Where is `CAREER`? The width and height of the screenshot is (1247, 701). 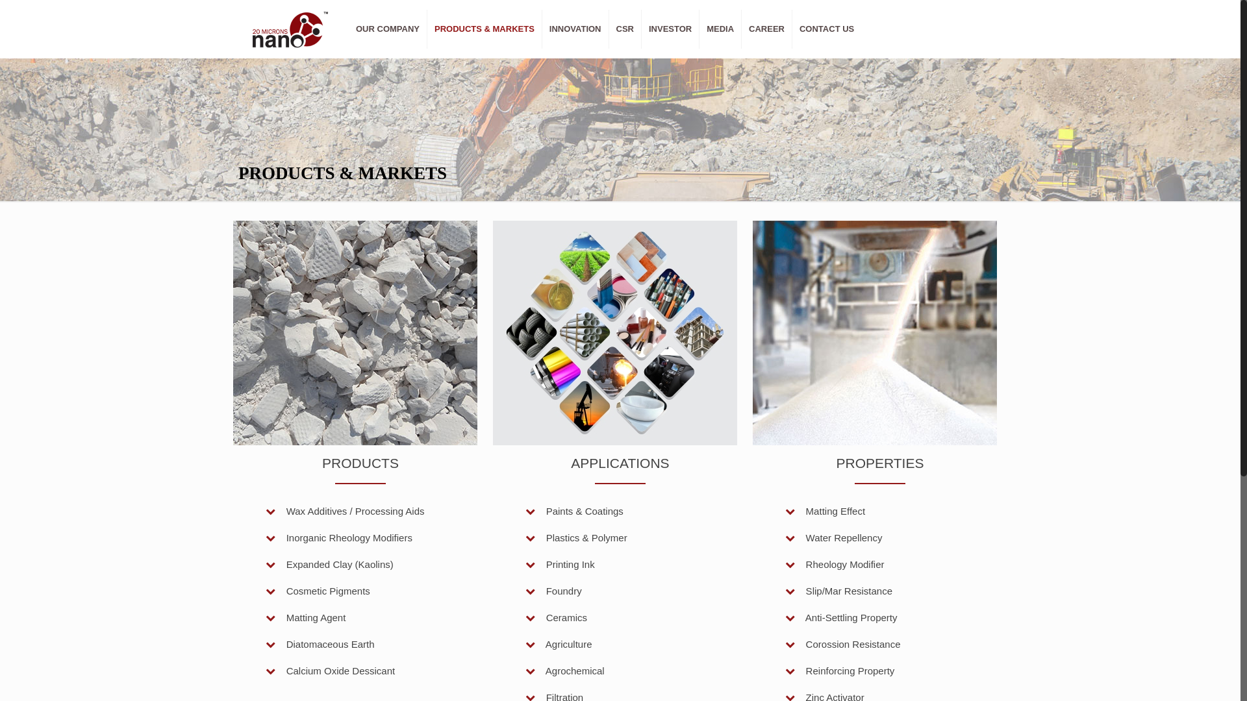 CAREER is located at coordinates (767, 29).